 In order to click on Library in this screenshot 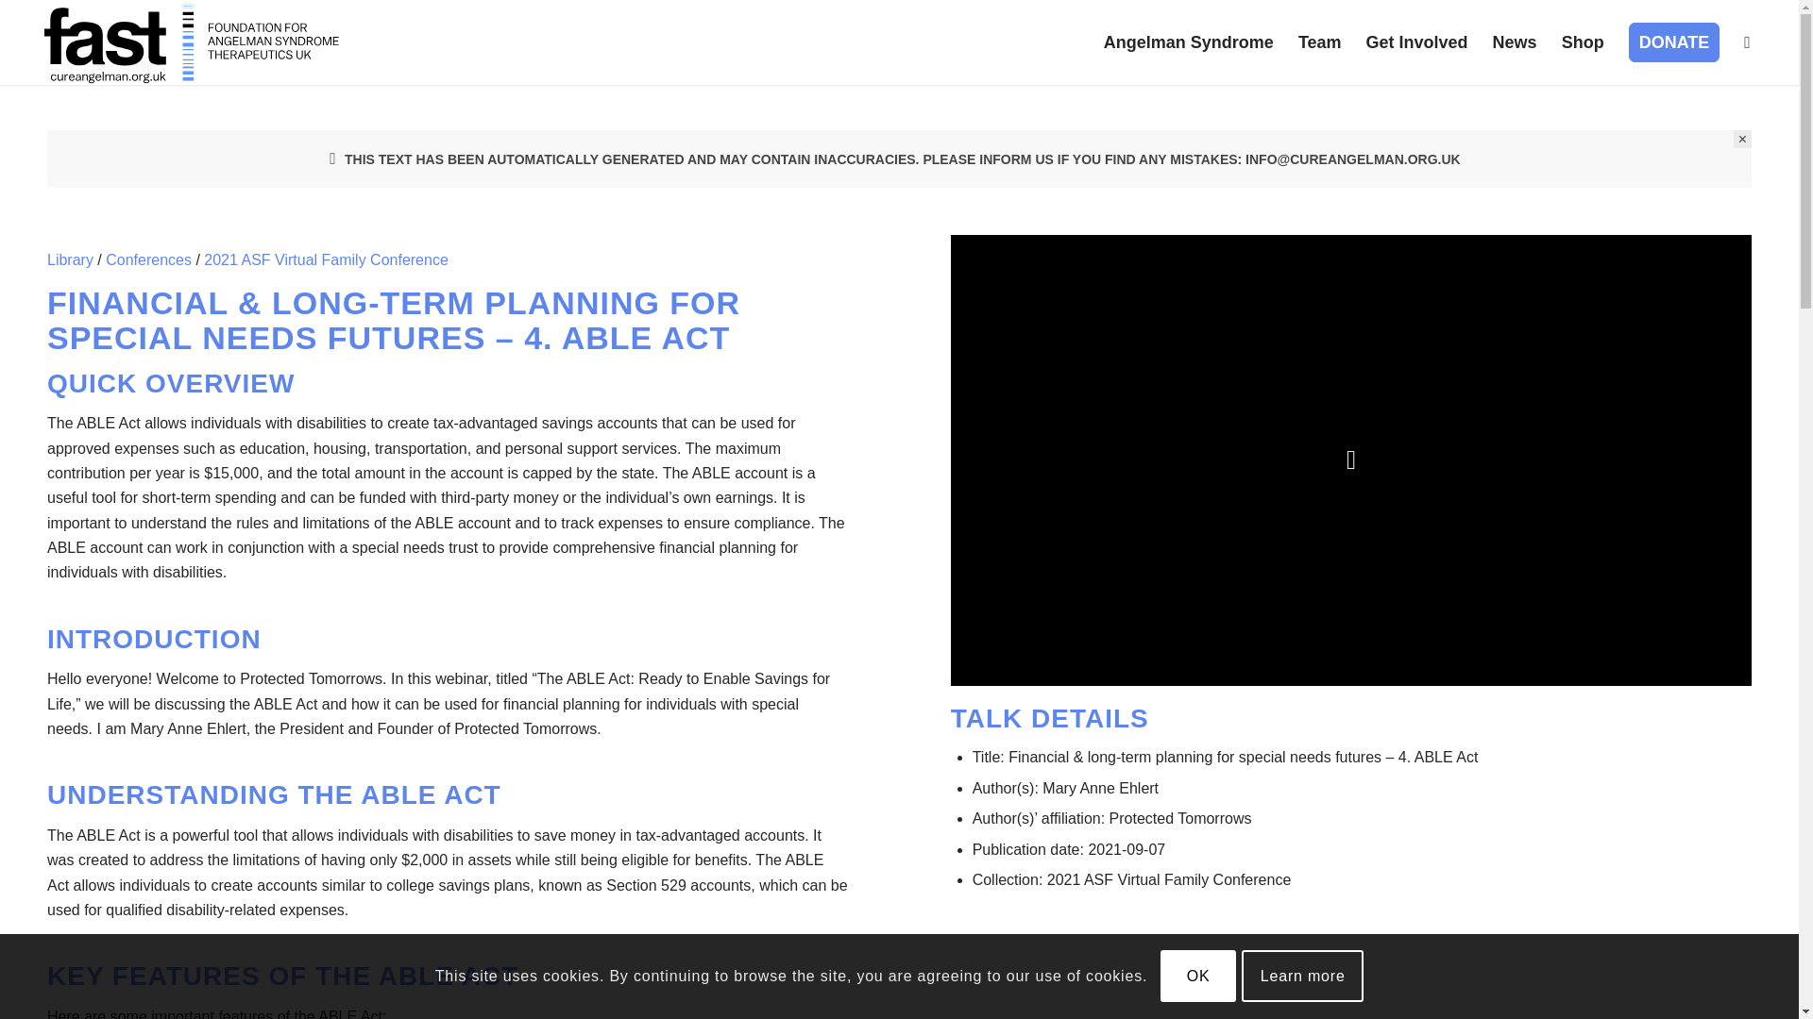, I will do `click(70, 259)`.